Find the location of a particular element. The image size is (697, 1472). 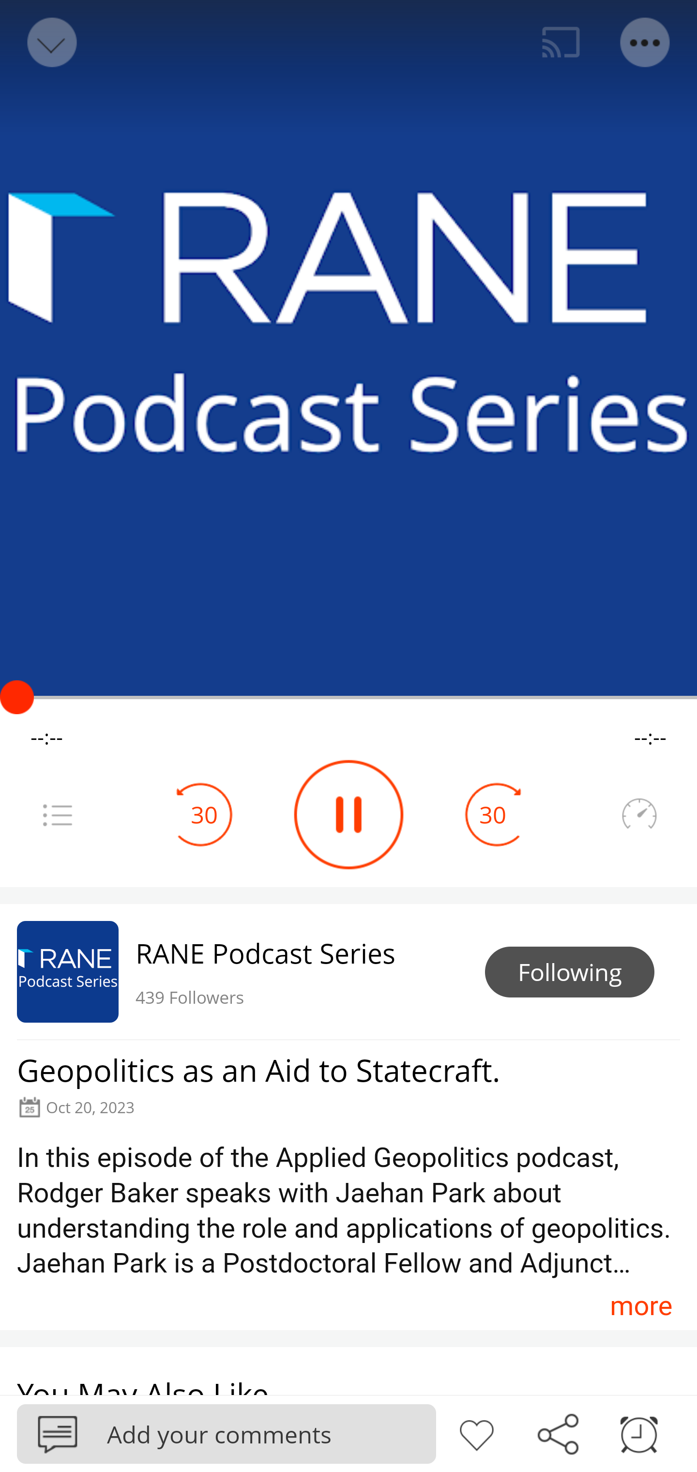

Following is located at coordinates (570, 972).